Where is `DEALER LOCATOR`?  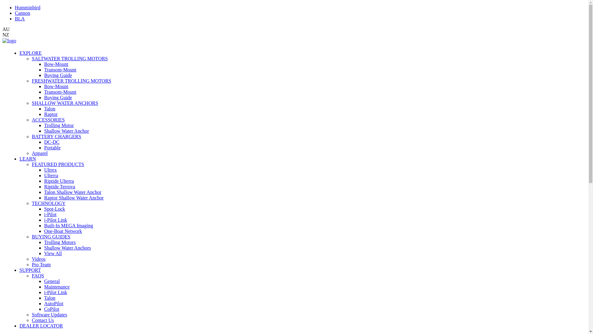
DEALER LOCATOR is located at coordinates (41, 326).